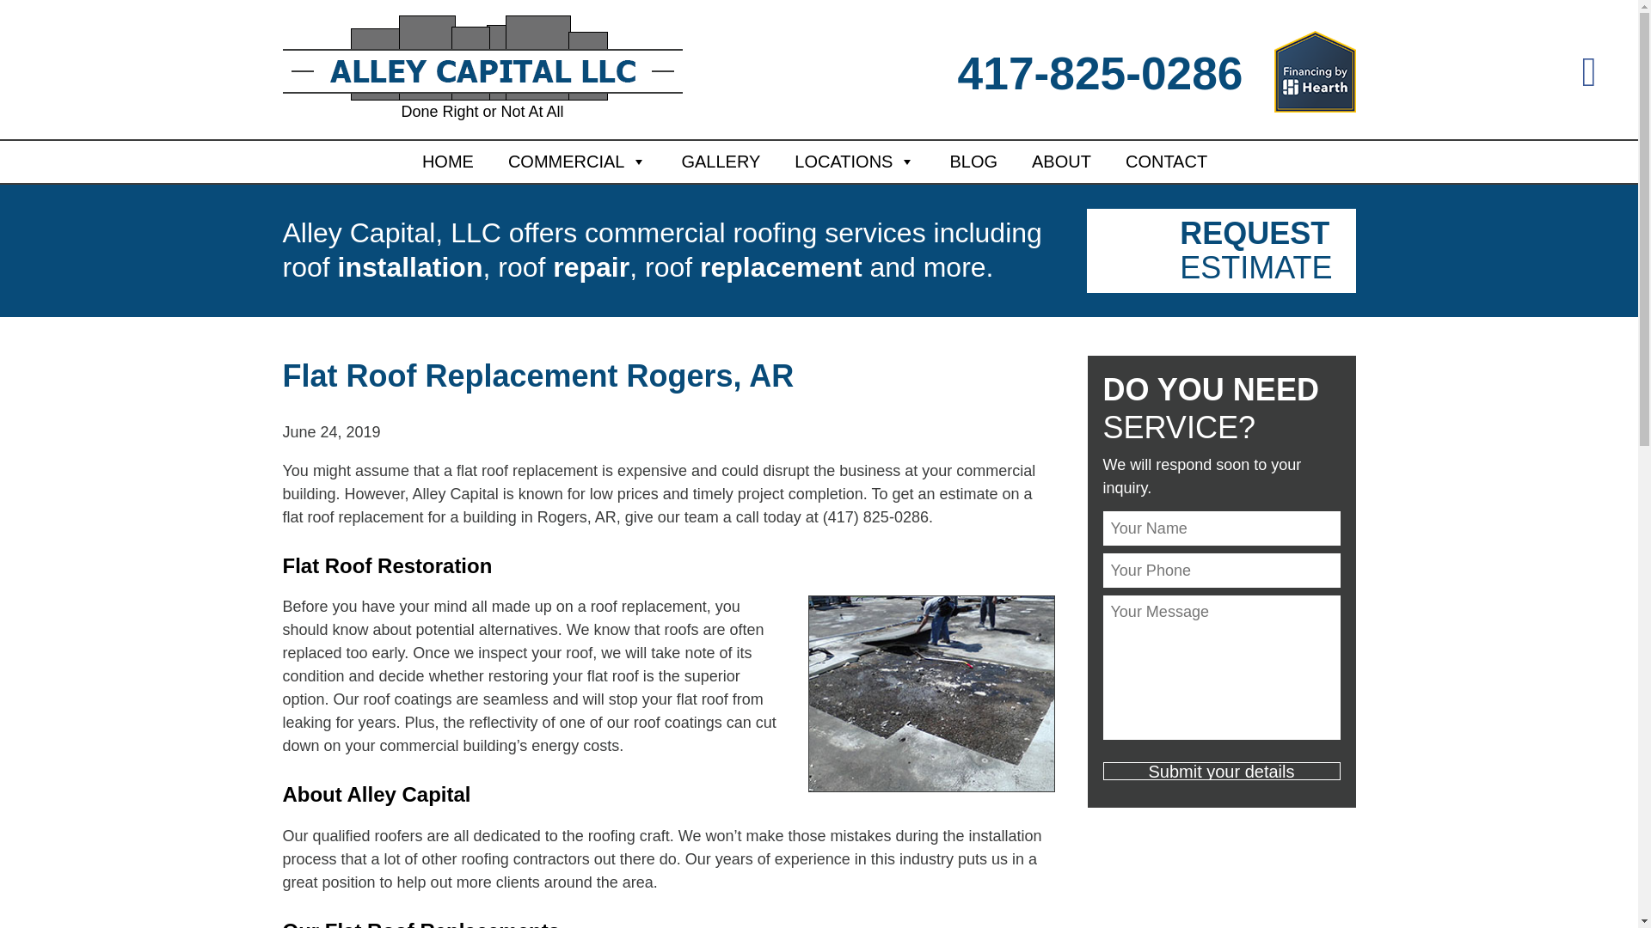 The height and width of the screenshot is (928, 1651). Describe the element at coordinates (448, 162) in the screenshot. I see `HOME` at that location.